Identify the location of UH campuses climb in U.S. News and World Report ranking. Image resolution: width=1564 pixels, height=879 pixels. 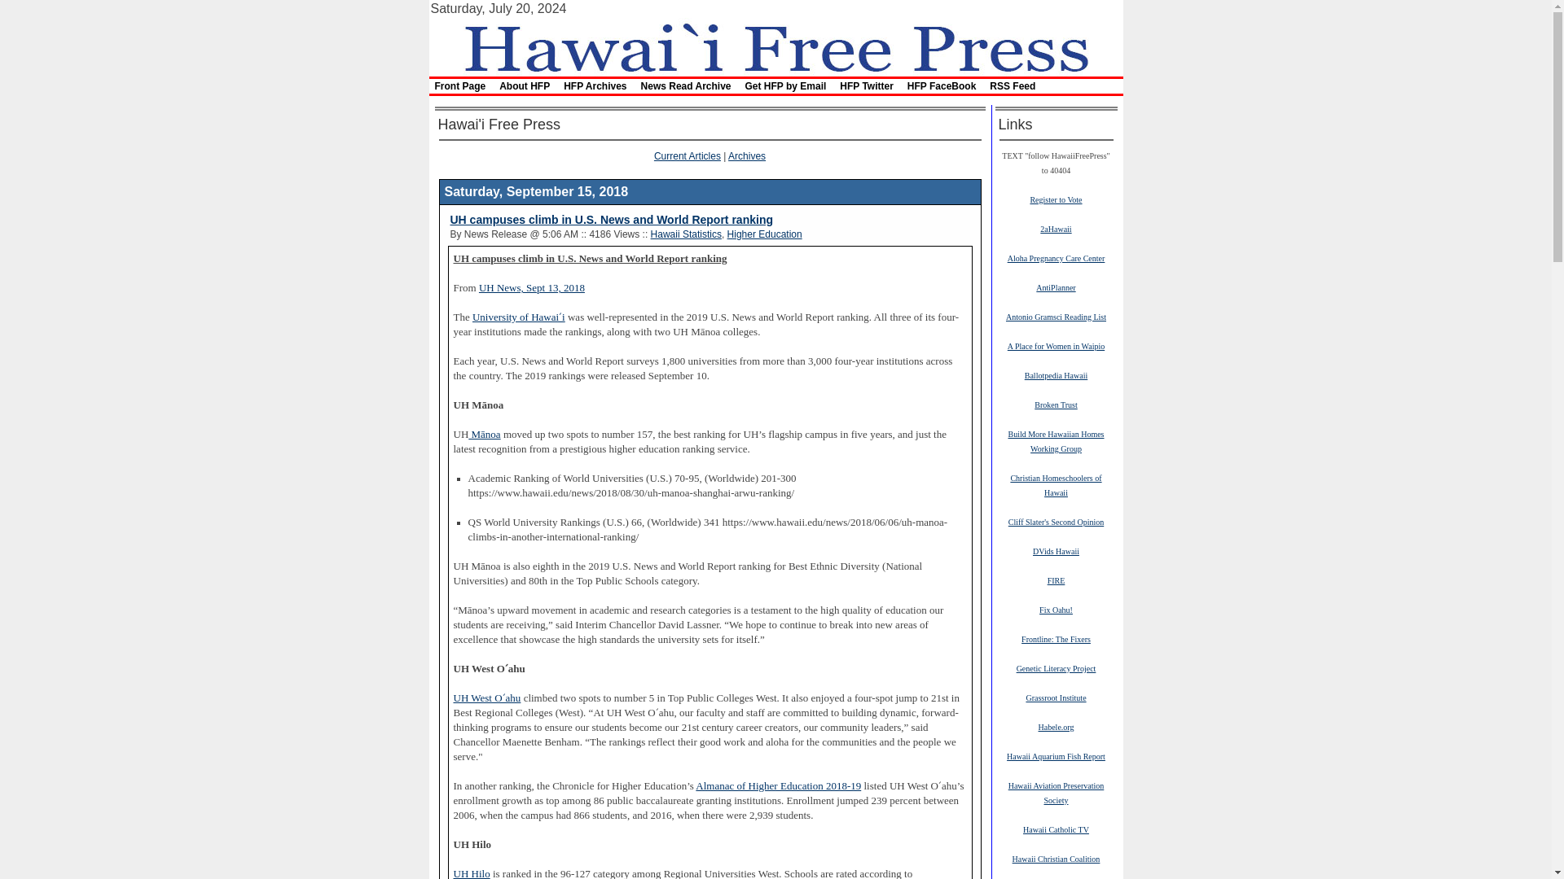
(611, 220).